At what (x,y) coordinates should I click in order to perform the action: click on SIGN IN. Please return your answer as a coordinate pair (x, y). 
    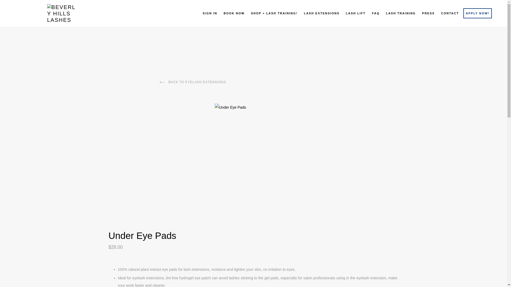
    Looking at the image, I should click on (210, 13).